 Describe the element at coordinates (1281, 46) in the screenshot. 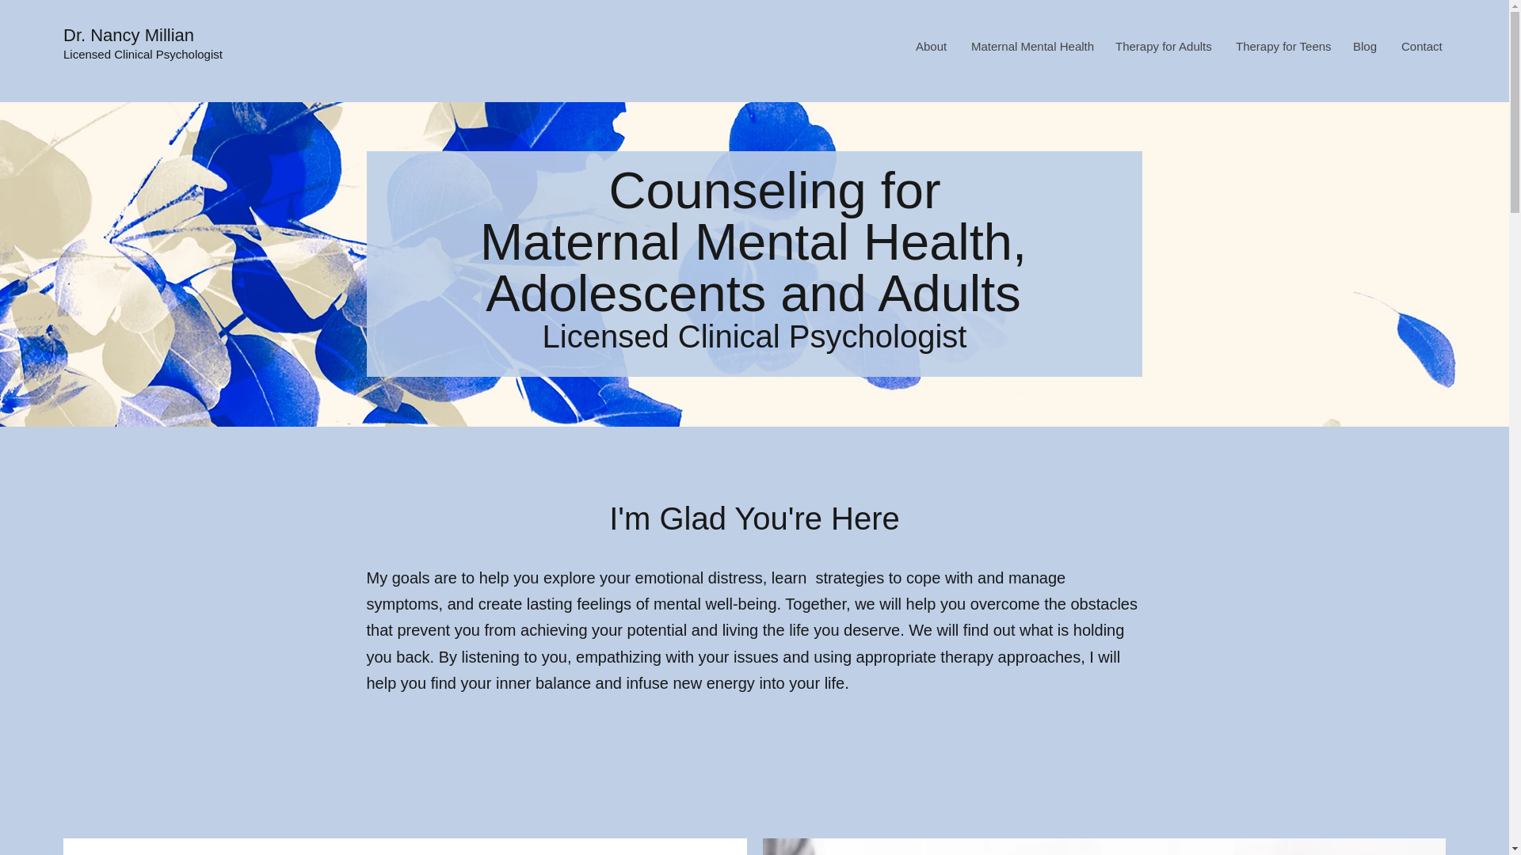

I see `Therapy for Teens` at that location.